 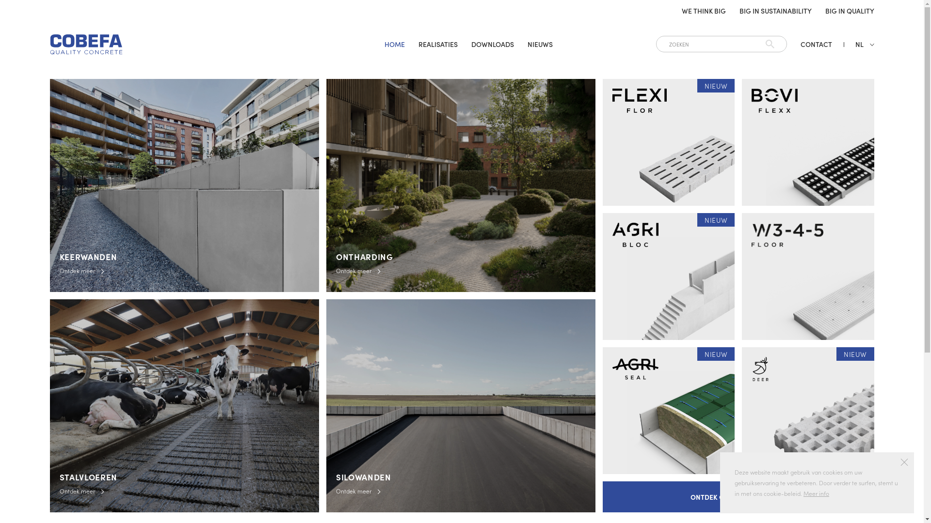 I want to click on WE THINK BIG, so click(x=704, y=11).